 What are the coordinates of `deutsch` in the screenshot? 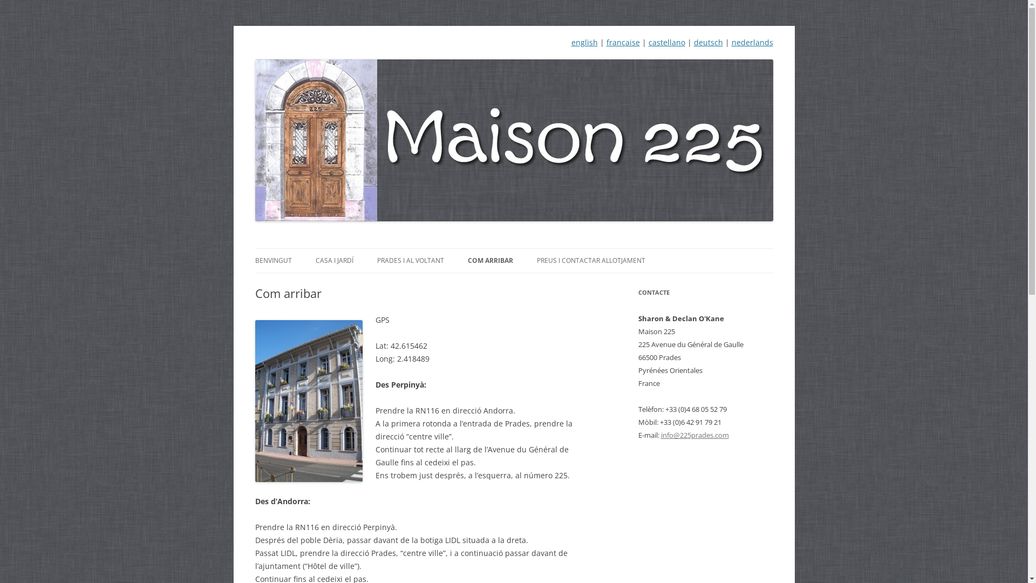 It's located at (708, 42).